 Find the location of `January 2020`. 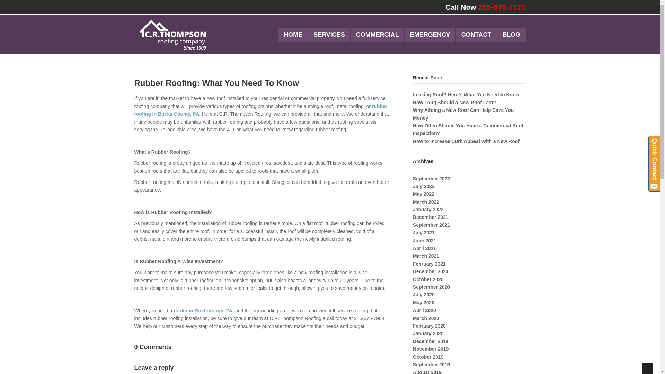

January 2020 is located at coordinates (428, 333).